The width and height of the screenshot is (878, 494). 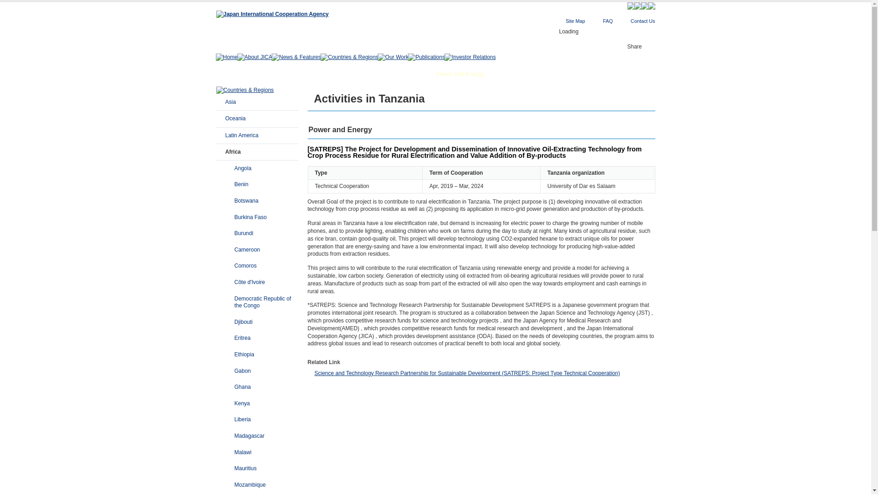 What do you see at coordinates (607, 21) in the screenshot?
I see `FAQ` at bounding box center [607, 21].